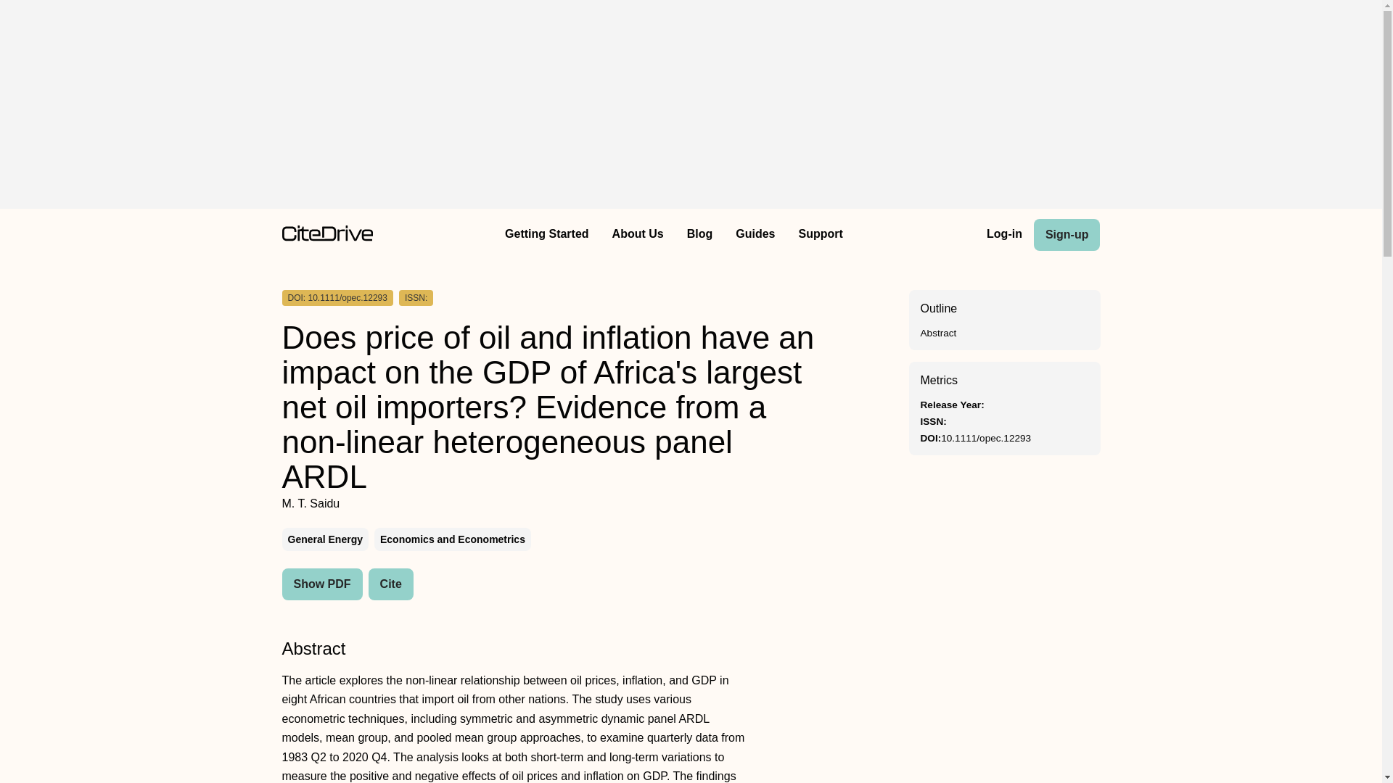 This screenshot has width=1393, height=783. I want to click on About Us, so click(638, 235).